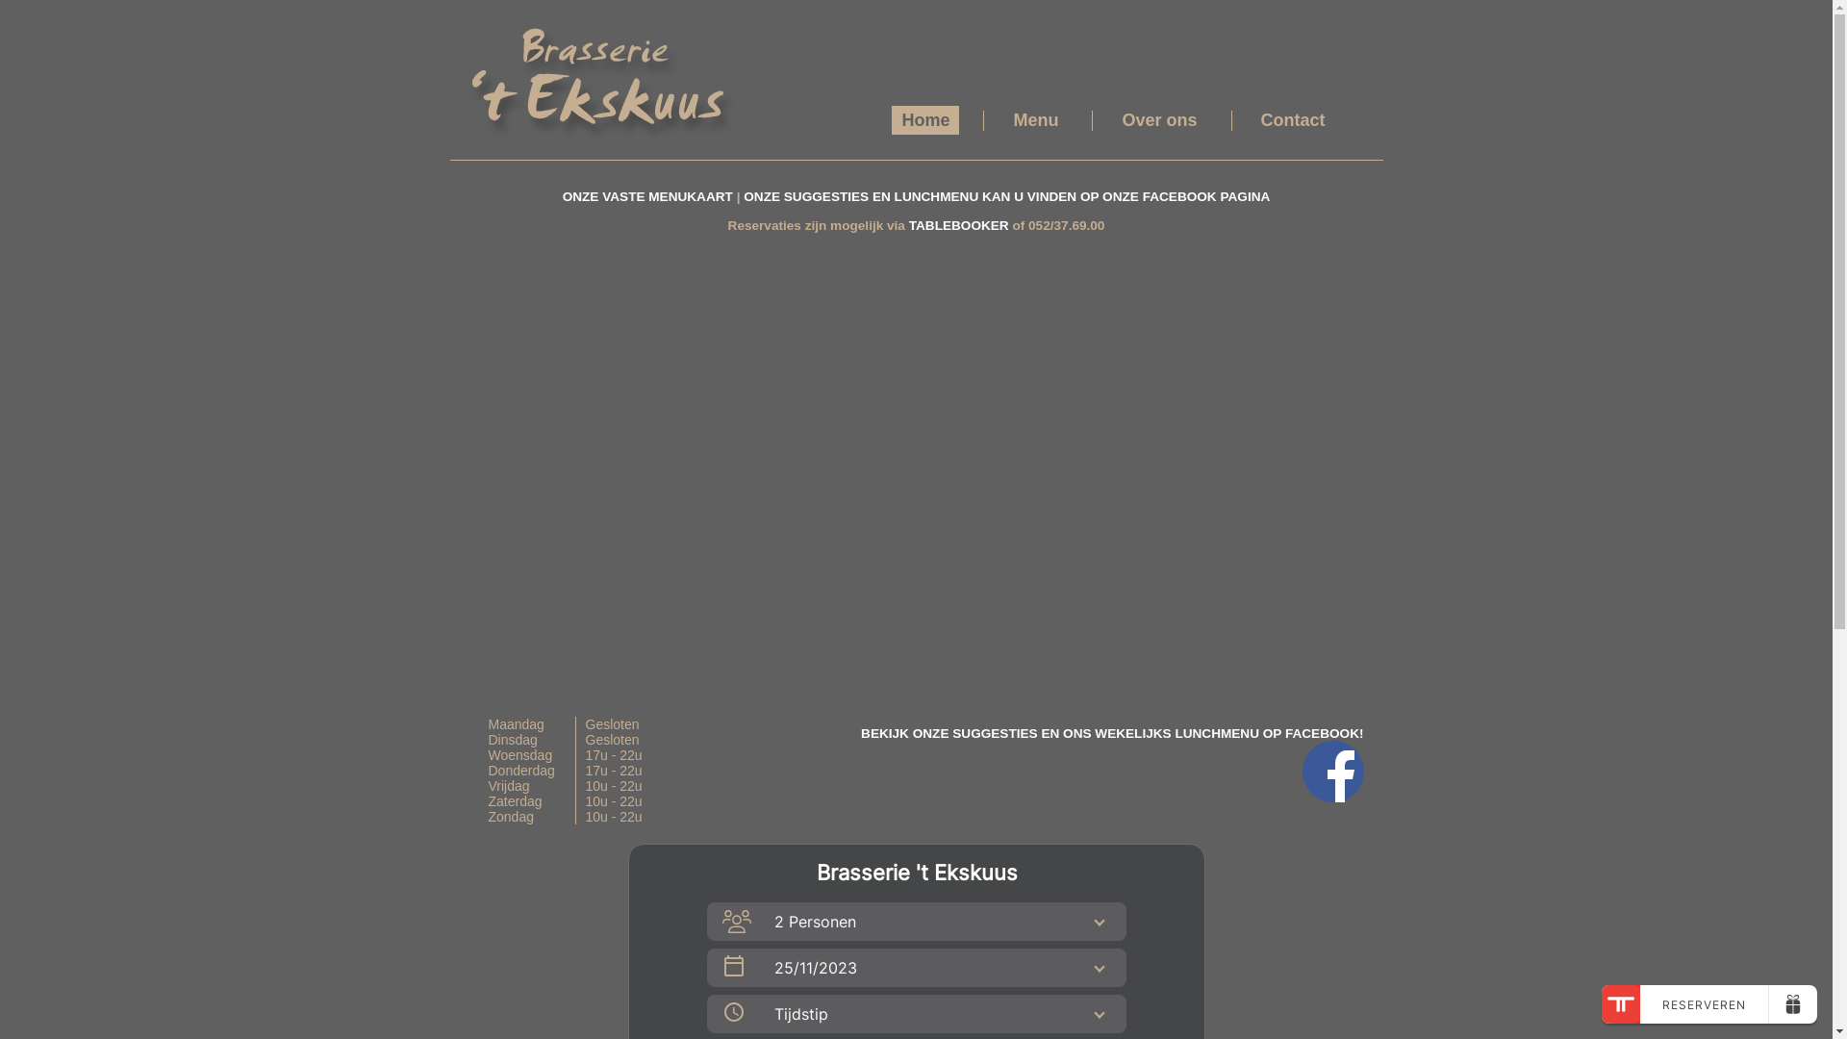 The height and width of the screenshot is (1039, 1847). I want to click on Brasserie 't Ekskuus, so click(595, 79).